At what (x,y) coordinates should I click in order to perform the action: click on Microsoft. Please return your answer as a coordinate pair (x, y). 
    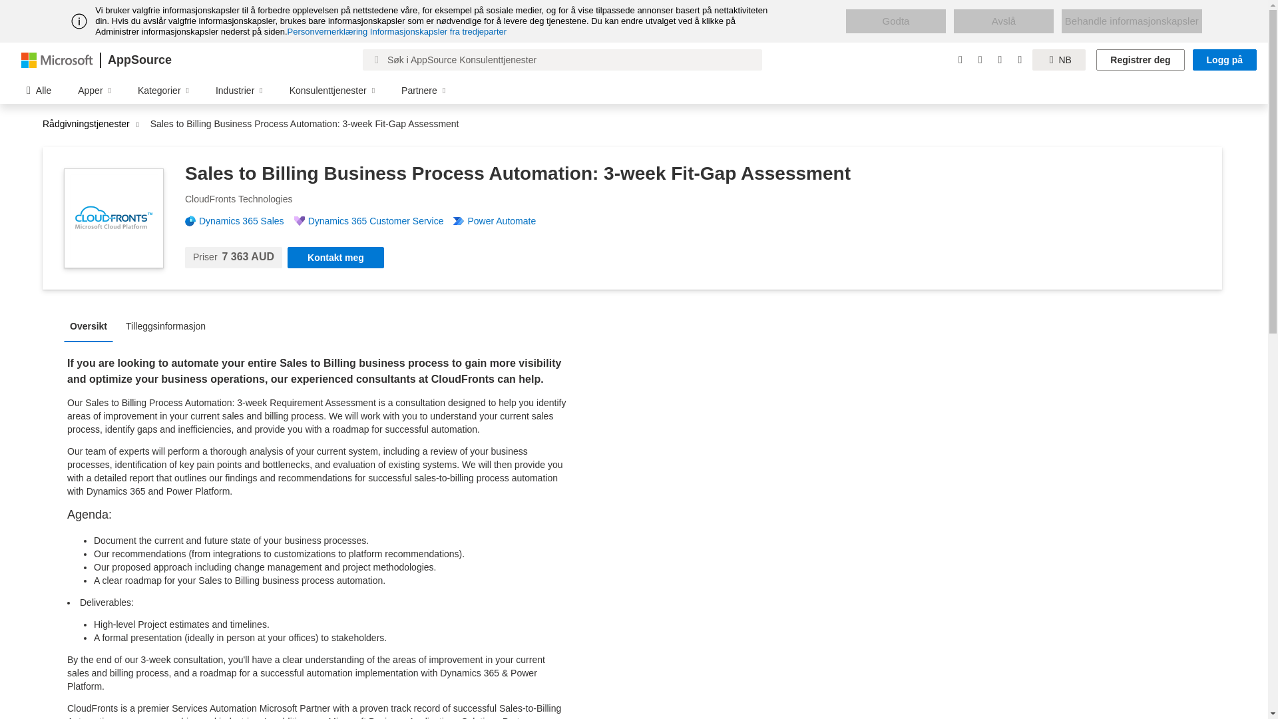
    Looking at the image, I should click on (57, 59).